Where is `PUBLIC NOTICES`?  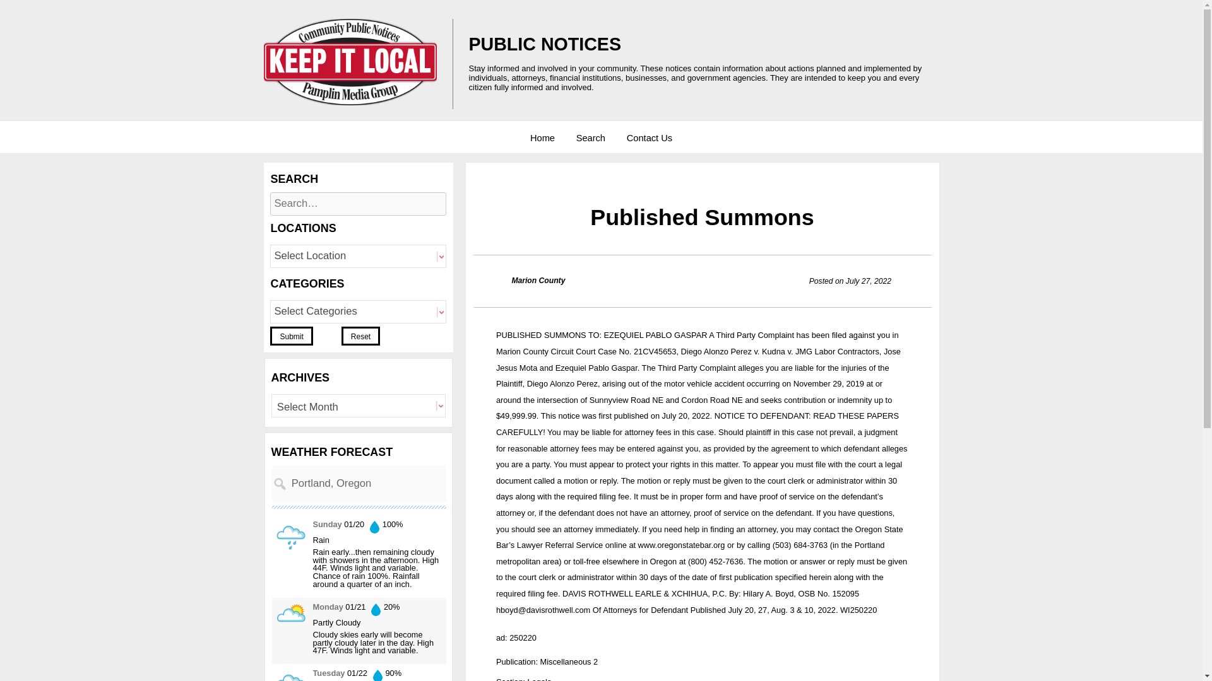 PUBLIC NOTICES is located at coordinates (544, 44).